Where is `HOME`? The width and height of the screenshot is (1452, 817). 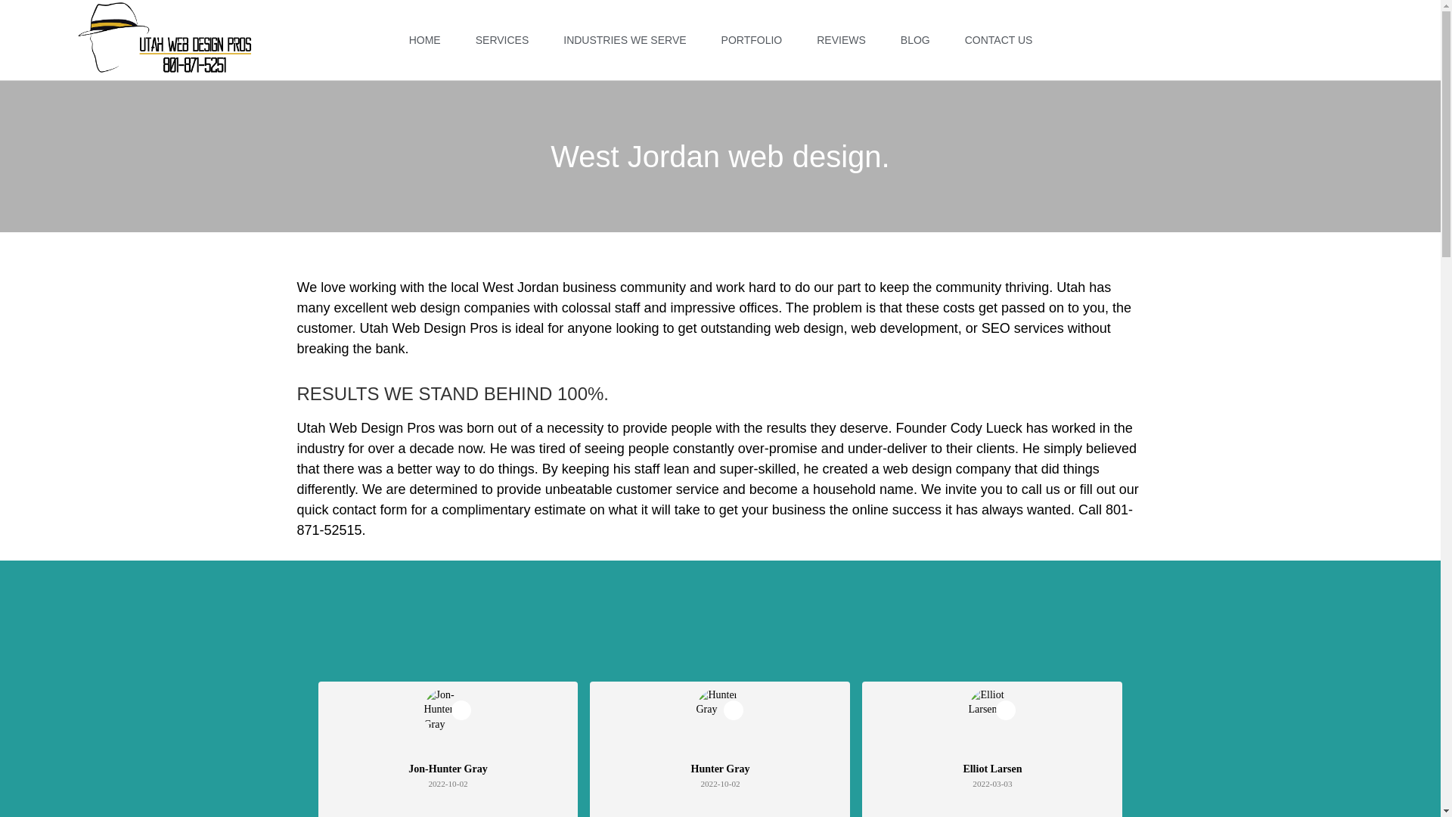 HOME is located at coordinates (424, 39).